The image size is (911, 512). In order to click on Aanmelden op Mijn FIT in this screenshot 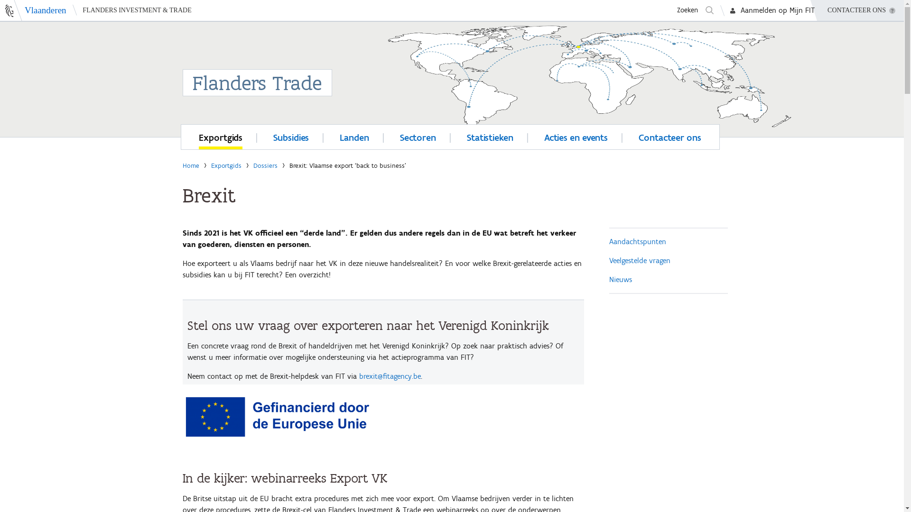, I will do `click(778, 10)`.